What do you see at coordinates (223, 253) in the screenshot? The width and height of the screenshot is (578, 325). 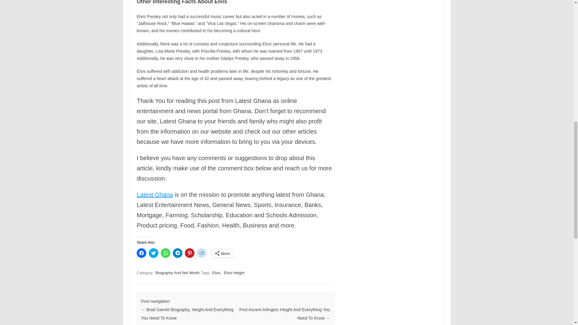 I see `More` at bounding box center [223, 253].